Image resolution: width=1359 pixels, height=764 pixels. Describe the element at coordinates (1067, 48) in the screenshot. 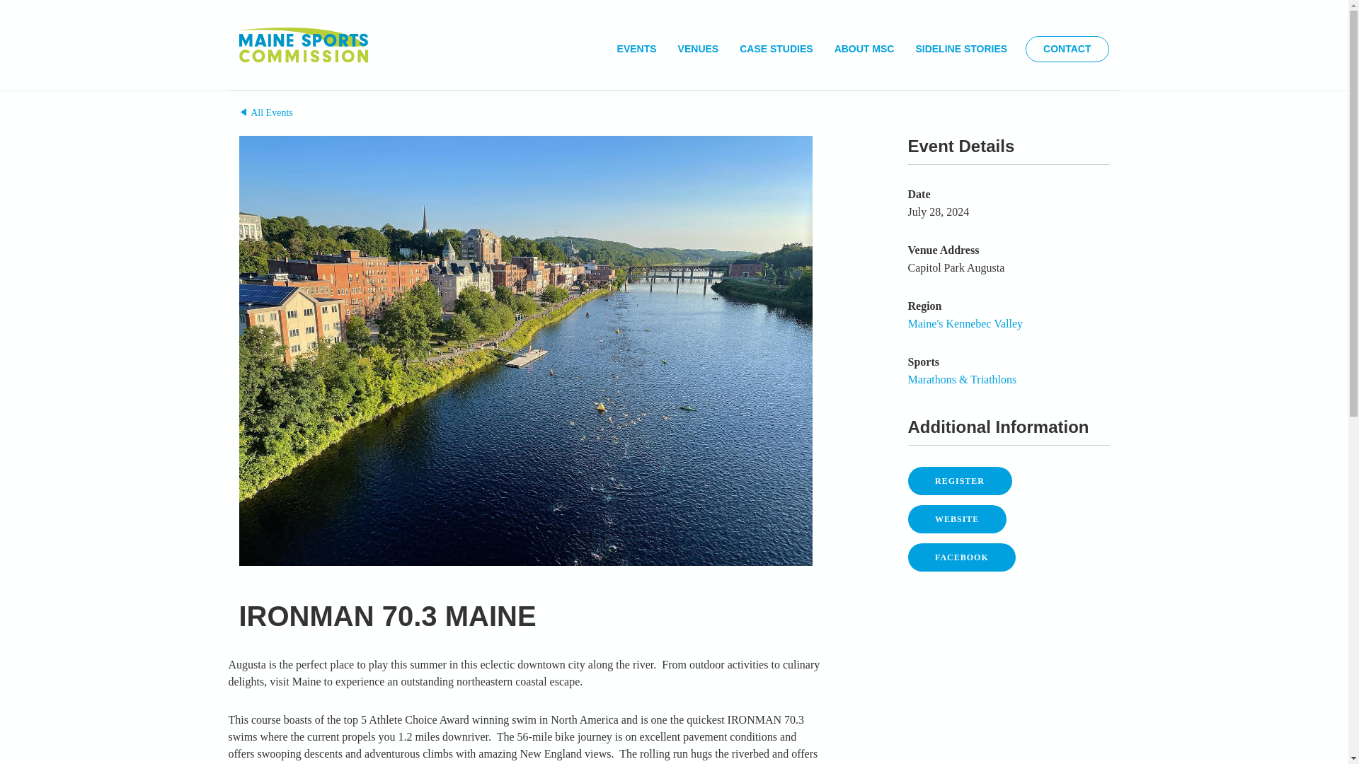

I see `CONTACT` at that location.